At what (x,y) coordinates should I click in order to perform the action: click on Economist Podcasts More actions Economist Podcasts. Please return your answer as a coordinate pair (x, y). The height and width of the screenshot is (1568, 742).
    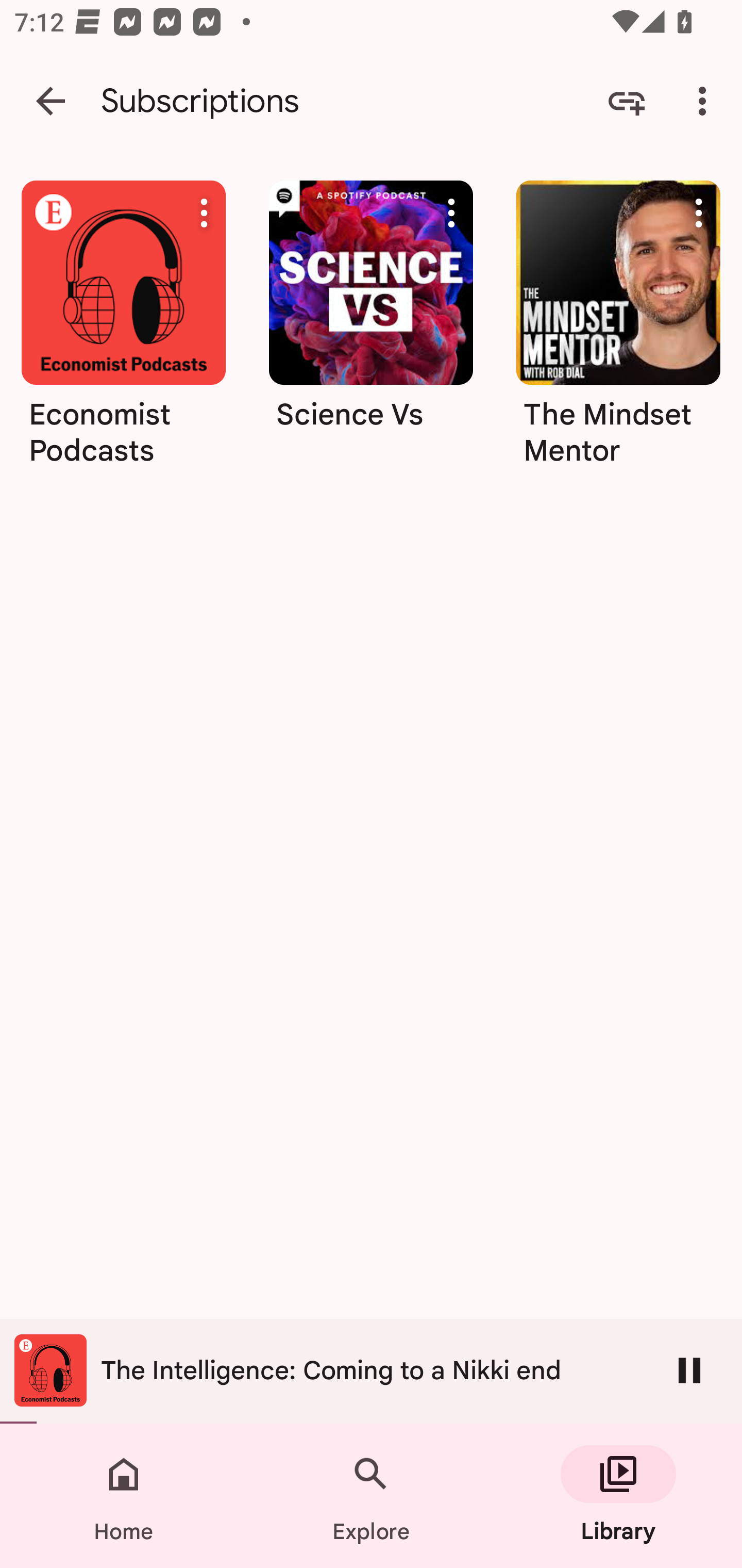
    Looking at the image, I should click on (123, 330).